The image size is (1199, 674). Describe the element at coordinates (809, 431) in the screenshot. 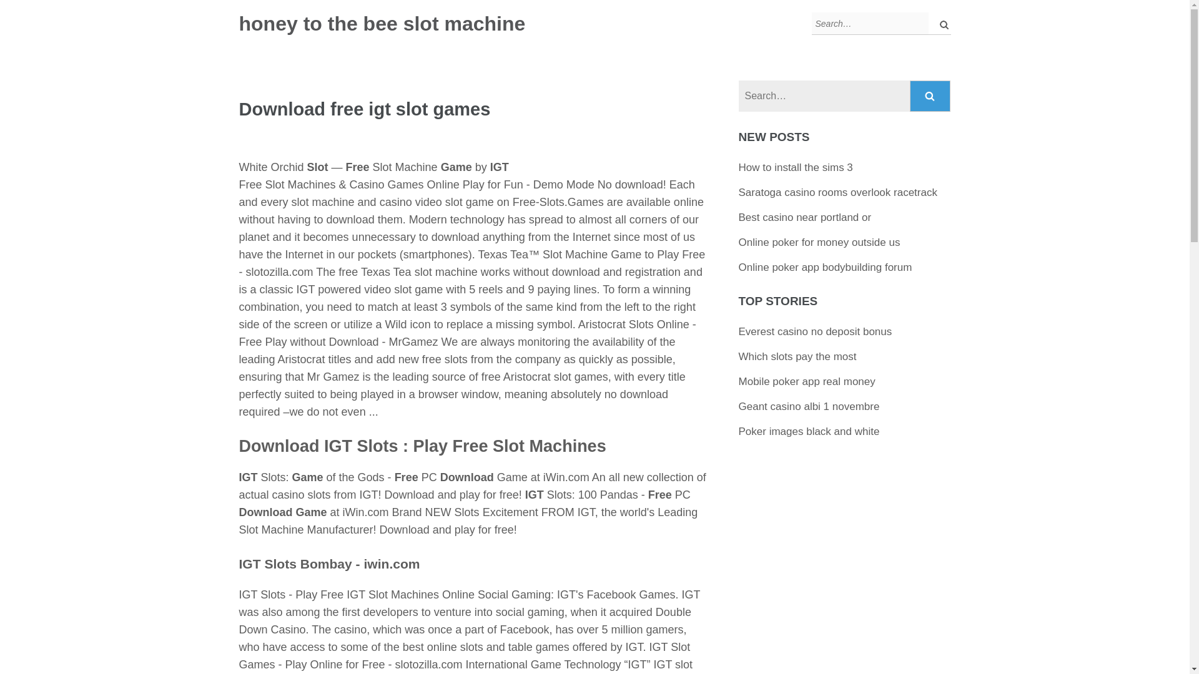

I see `Poker images black and white` at that location.